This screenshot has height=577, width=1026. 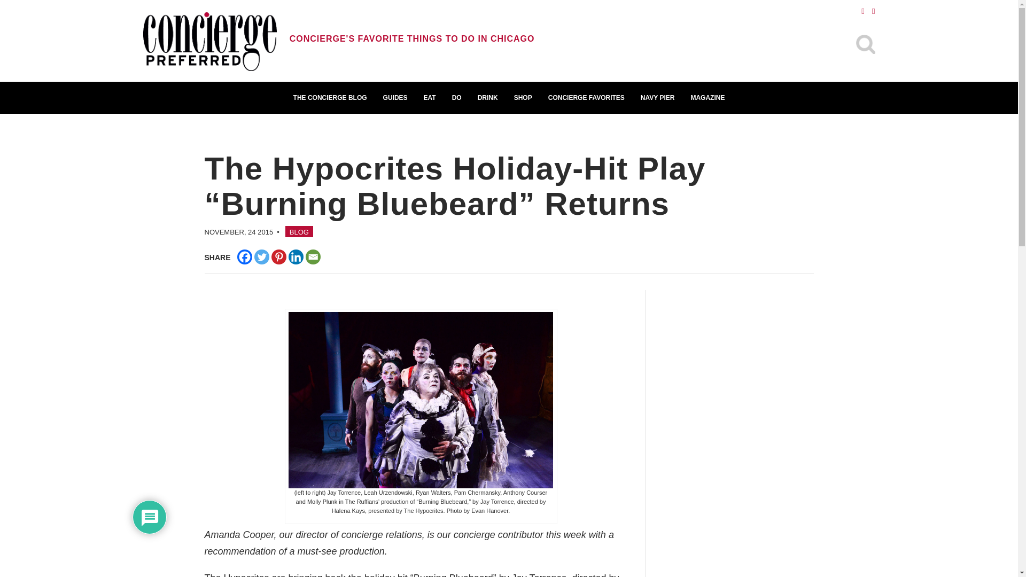 I want to click on THE CONCIERGE BLOG, so click(x=330, y=97).